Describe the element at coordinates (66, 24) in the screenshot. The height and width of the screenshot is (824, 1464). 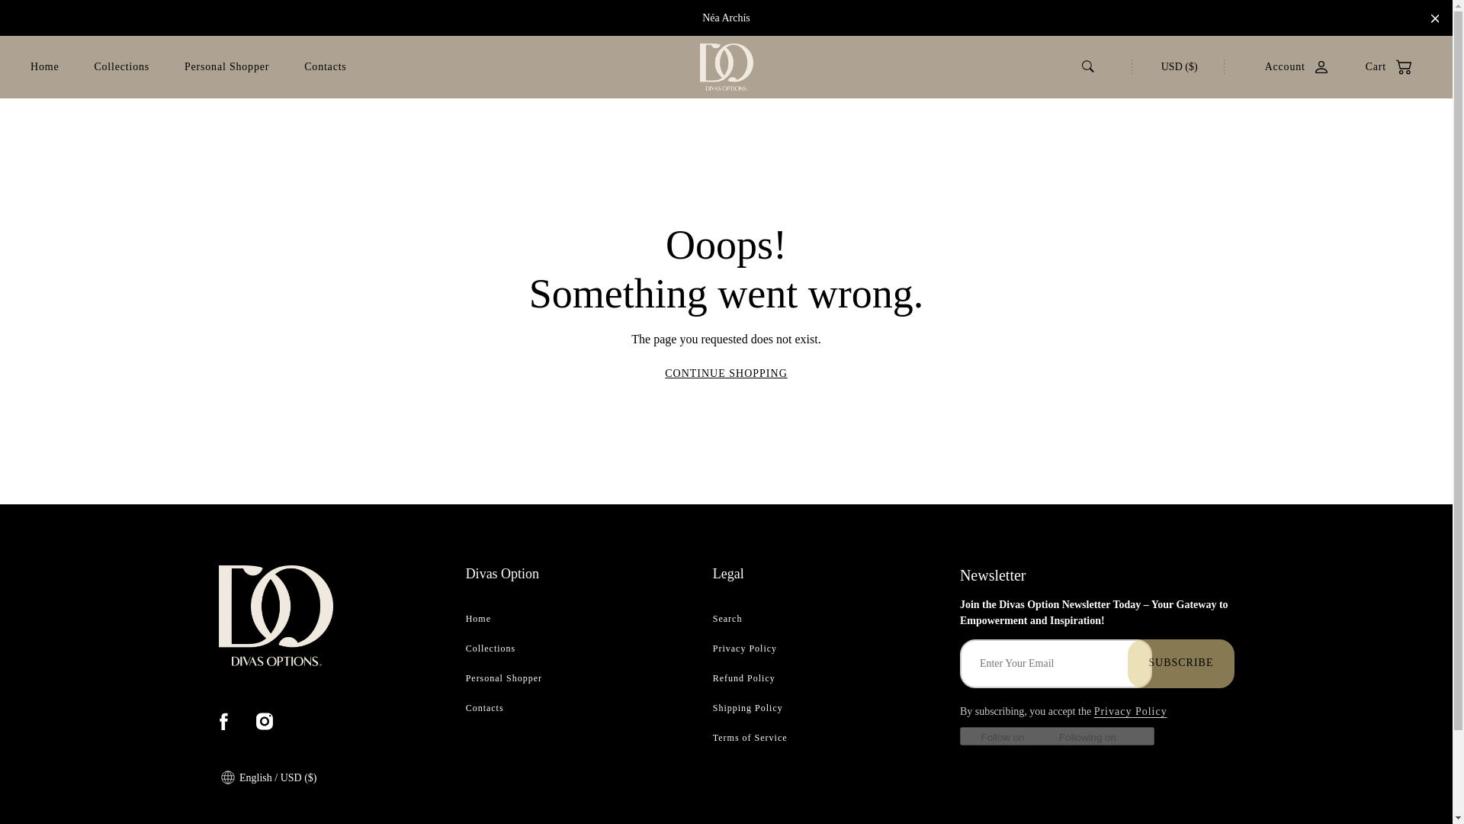
I see `SKIP TO CONTENT` at that location.